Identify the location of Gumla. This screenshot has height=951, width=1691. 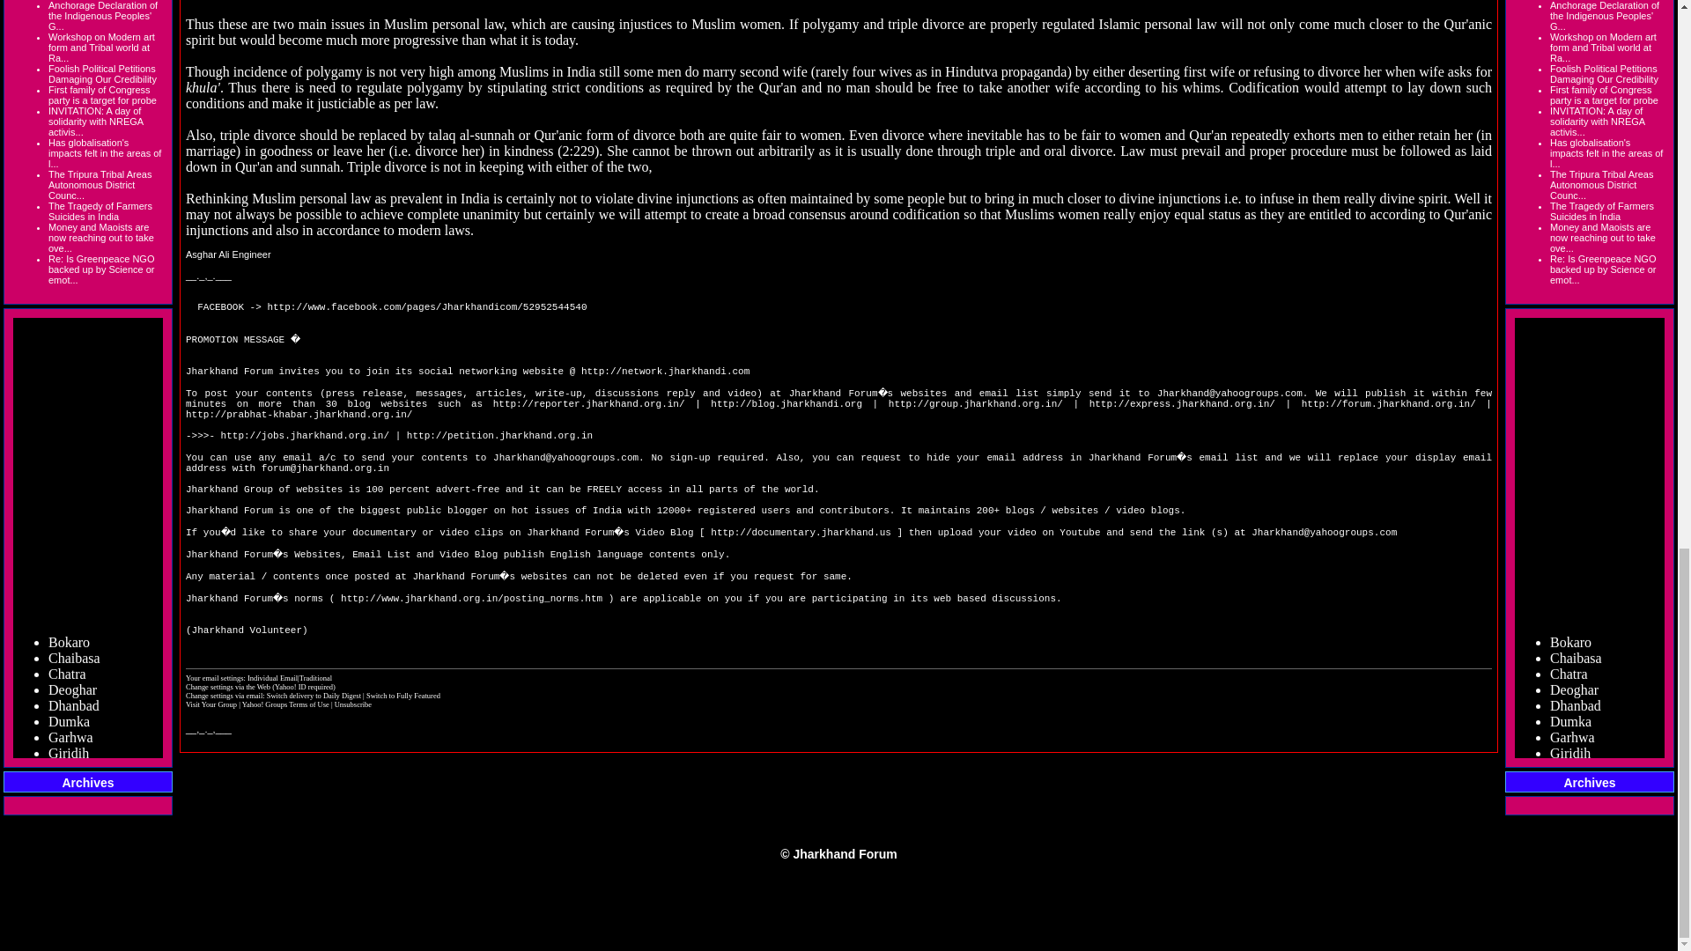
(68, 903).